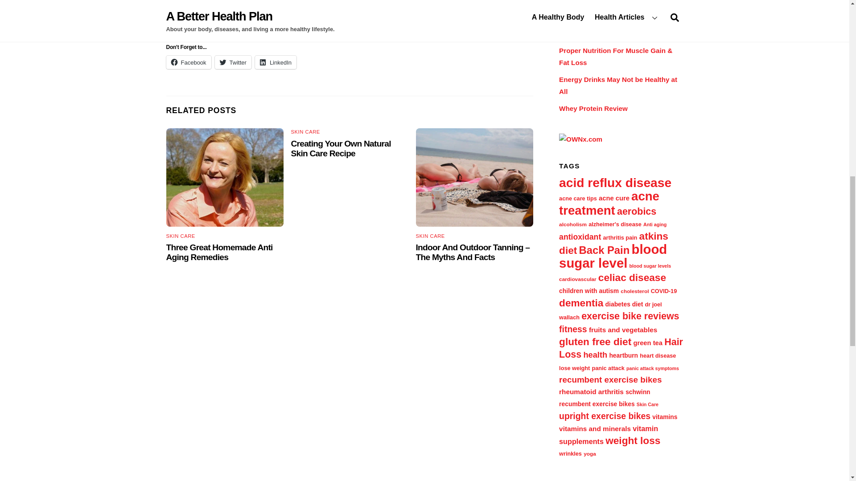 The image size is (856, 481). I want to click on Facebook, so click(188, 62).